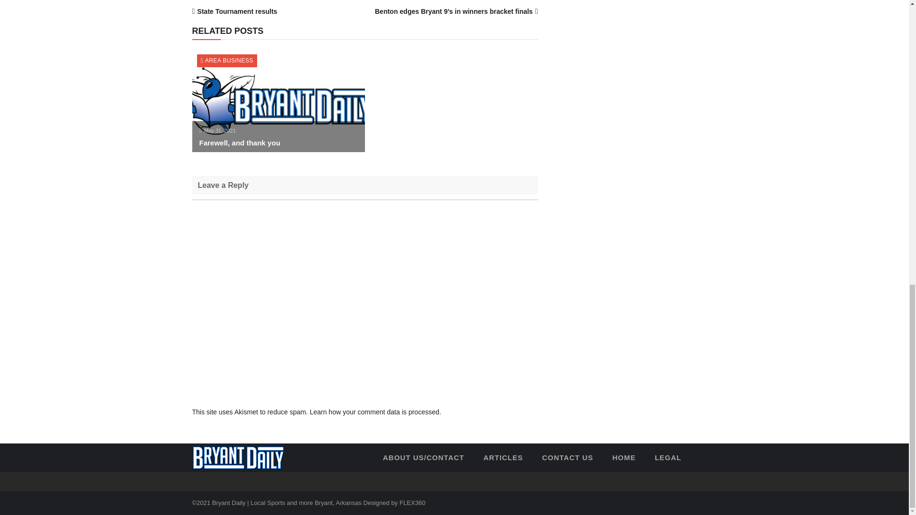 The image size is (916, 515). I want to click on AREA BUSINESS, so click(229, 60).